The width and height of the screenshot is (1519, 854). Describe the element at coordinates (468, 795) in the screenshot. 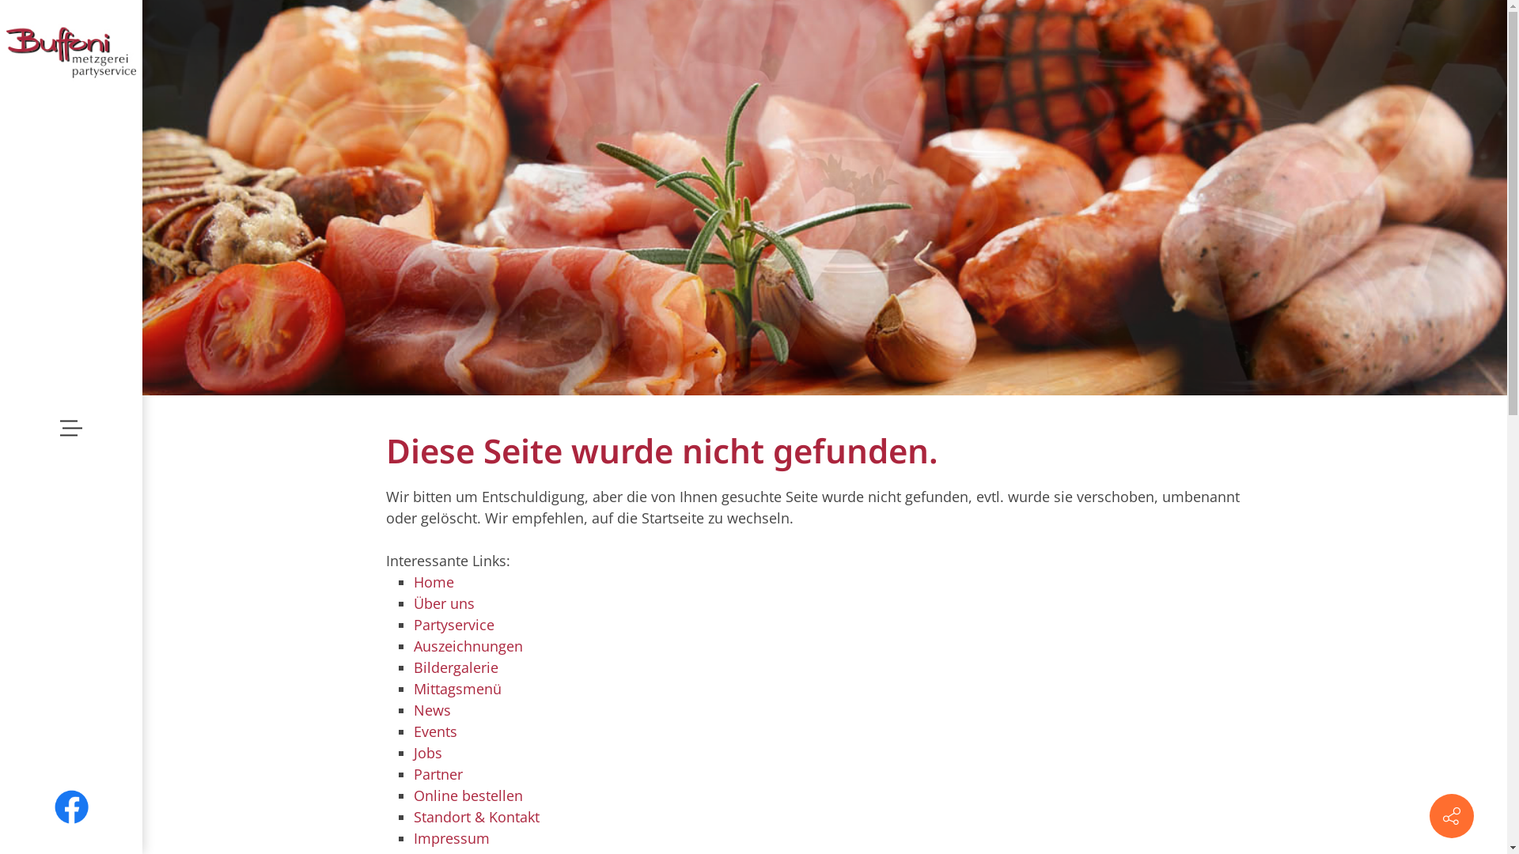

I see `Online bestellen` at that location.